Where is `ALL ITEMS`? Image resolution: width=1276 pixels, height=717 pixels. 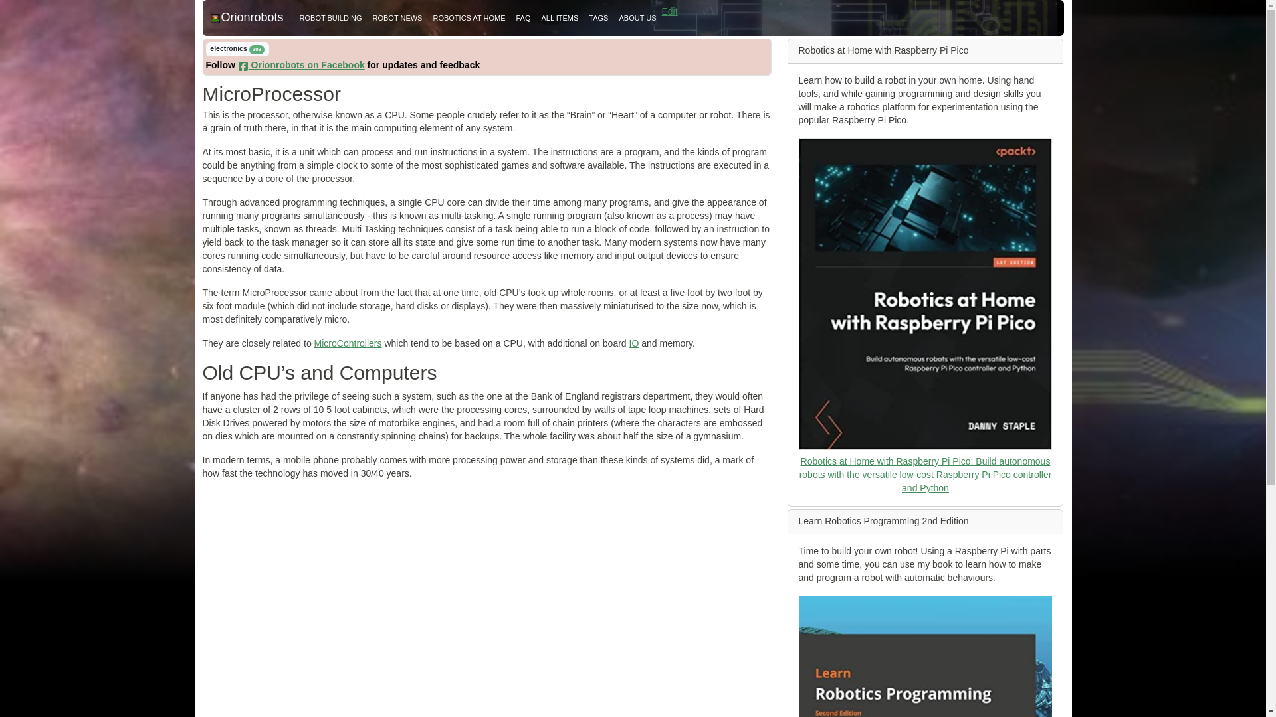 ALL ITEMS is located at coordinates (560, 17).